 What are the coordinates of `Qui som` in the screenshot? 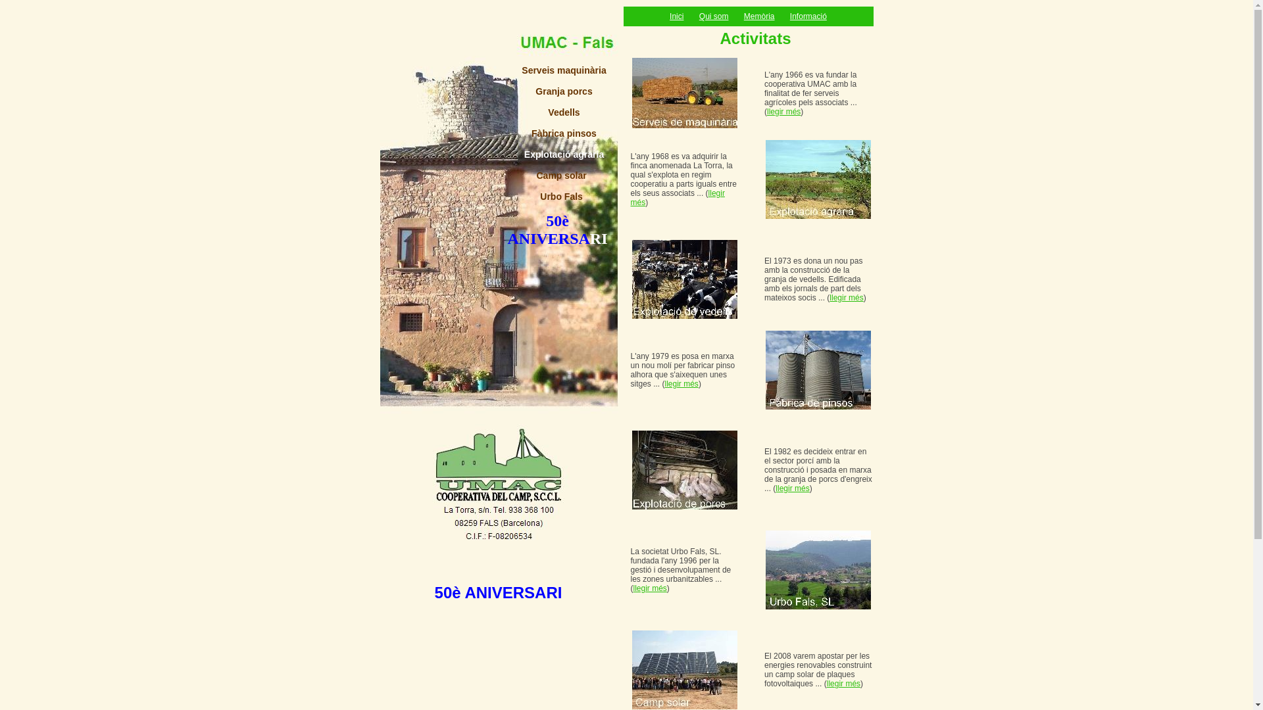 It's located at (714, 16).